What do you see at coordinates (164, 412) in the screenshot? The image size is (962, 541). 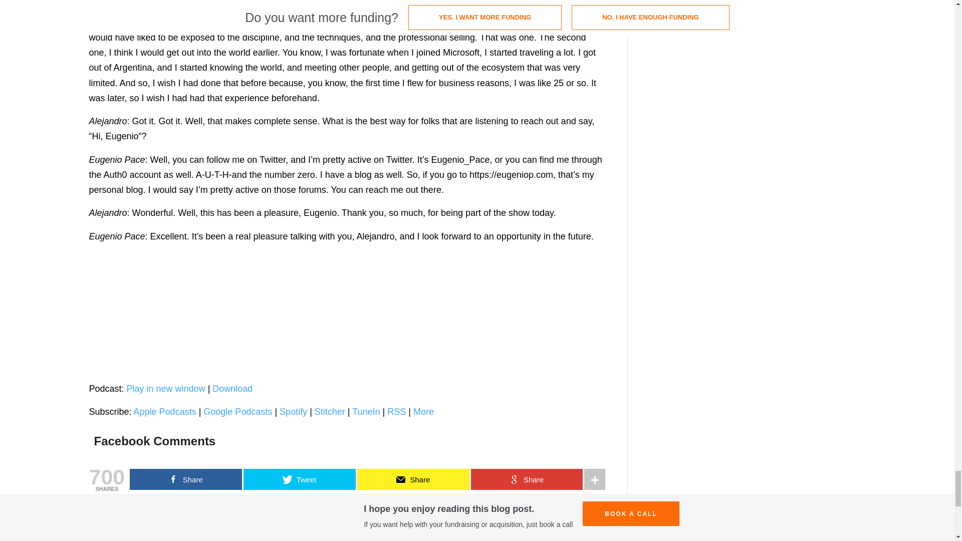 I see `Subscribe on Apple Podcasts` at bounding box center [164, 412].